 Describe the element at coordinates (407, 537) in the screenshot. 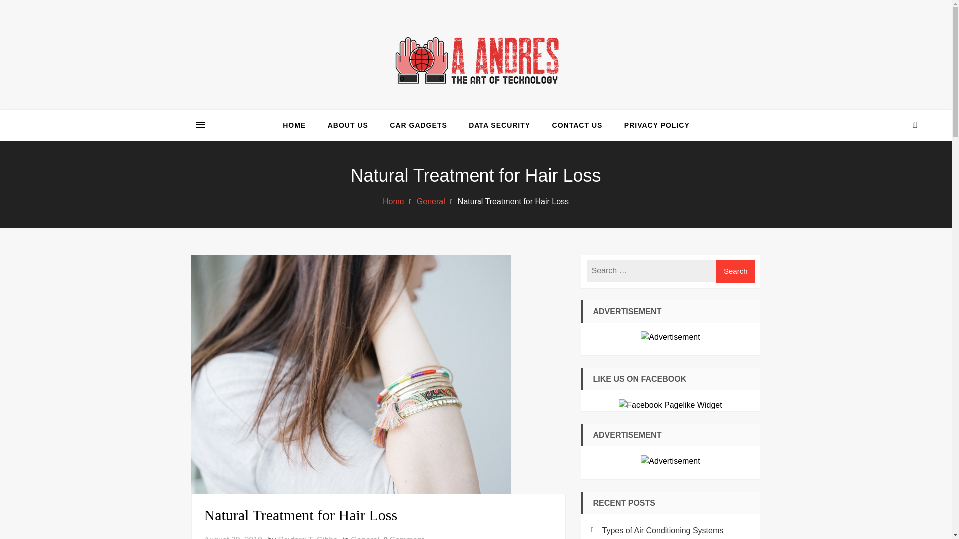

I see `CAR GADGETS` at that location.